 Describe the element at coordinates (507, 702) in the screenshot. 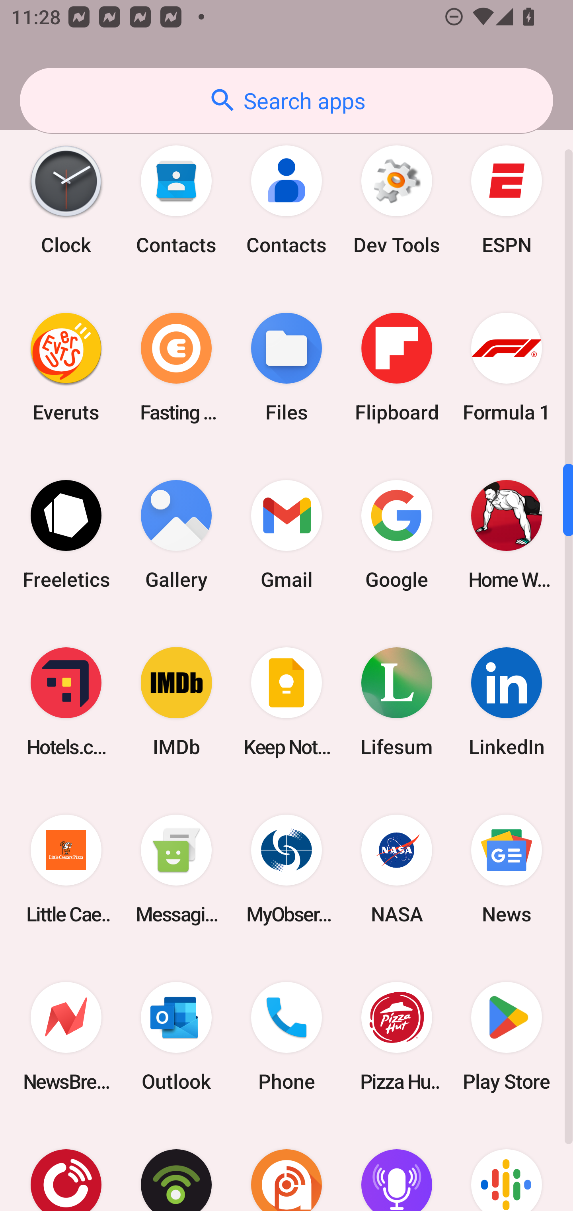

I see `LinkedIn` at that location.